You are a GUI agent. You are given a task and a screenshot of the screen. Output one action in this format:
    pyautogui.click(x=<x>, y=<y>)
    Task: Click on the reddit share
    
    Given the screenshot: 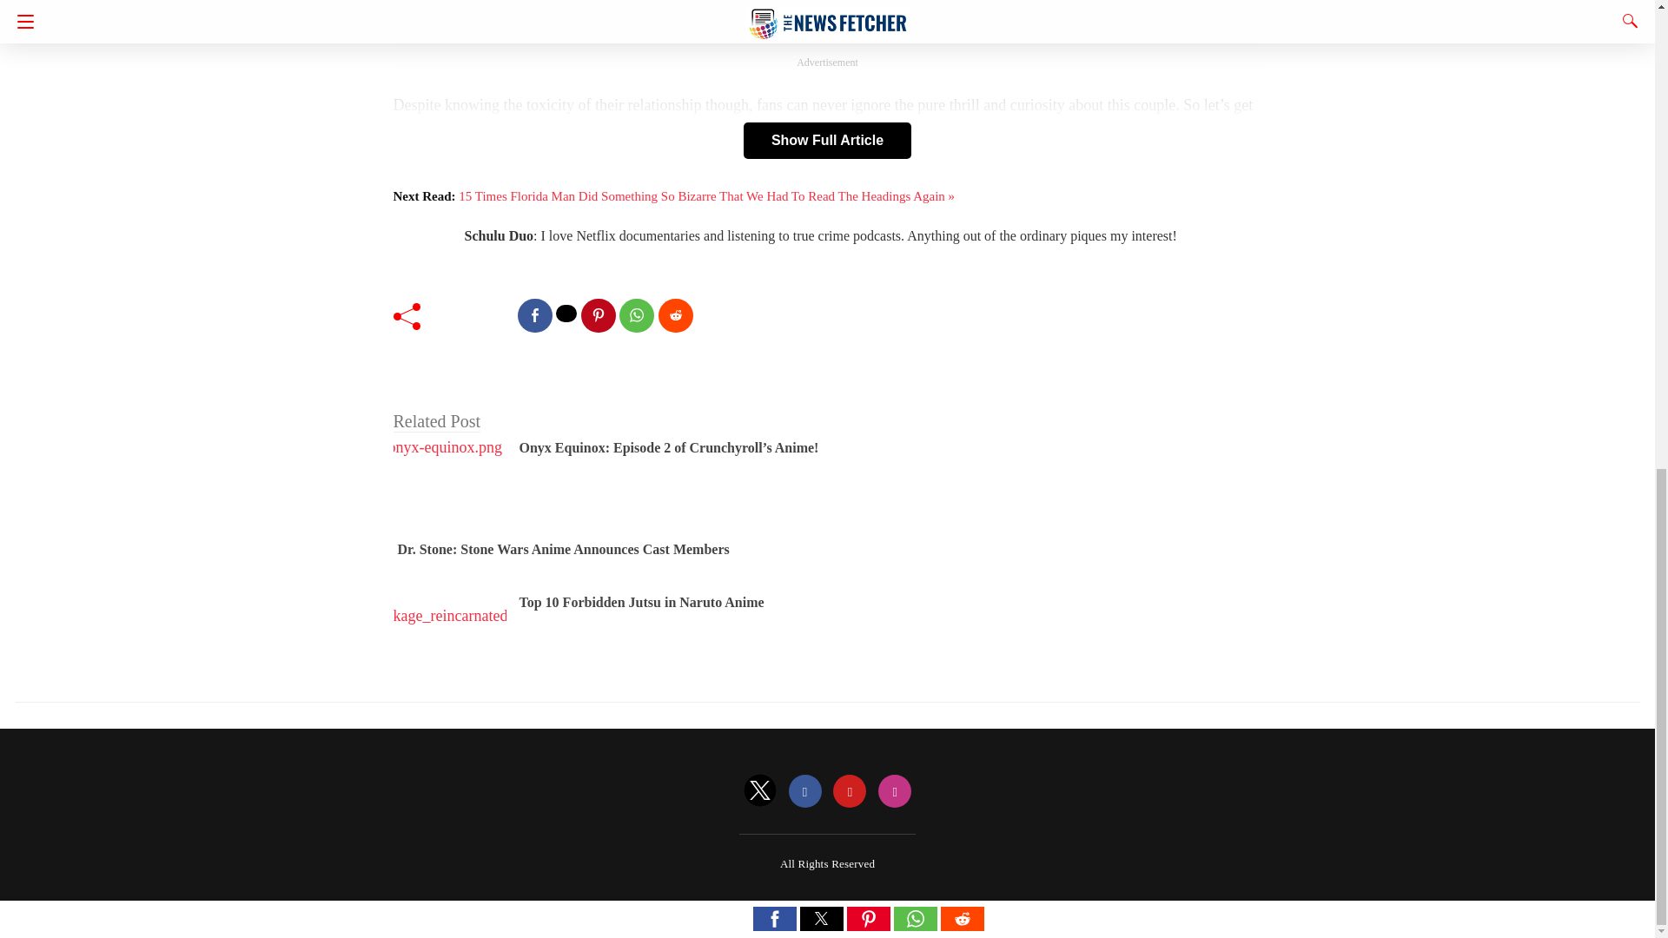 What is the action you would take?
    pyautogui.click(x=676, y=316)
    